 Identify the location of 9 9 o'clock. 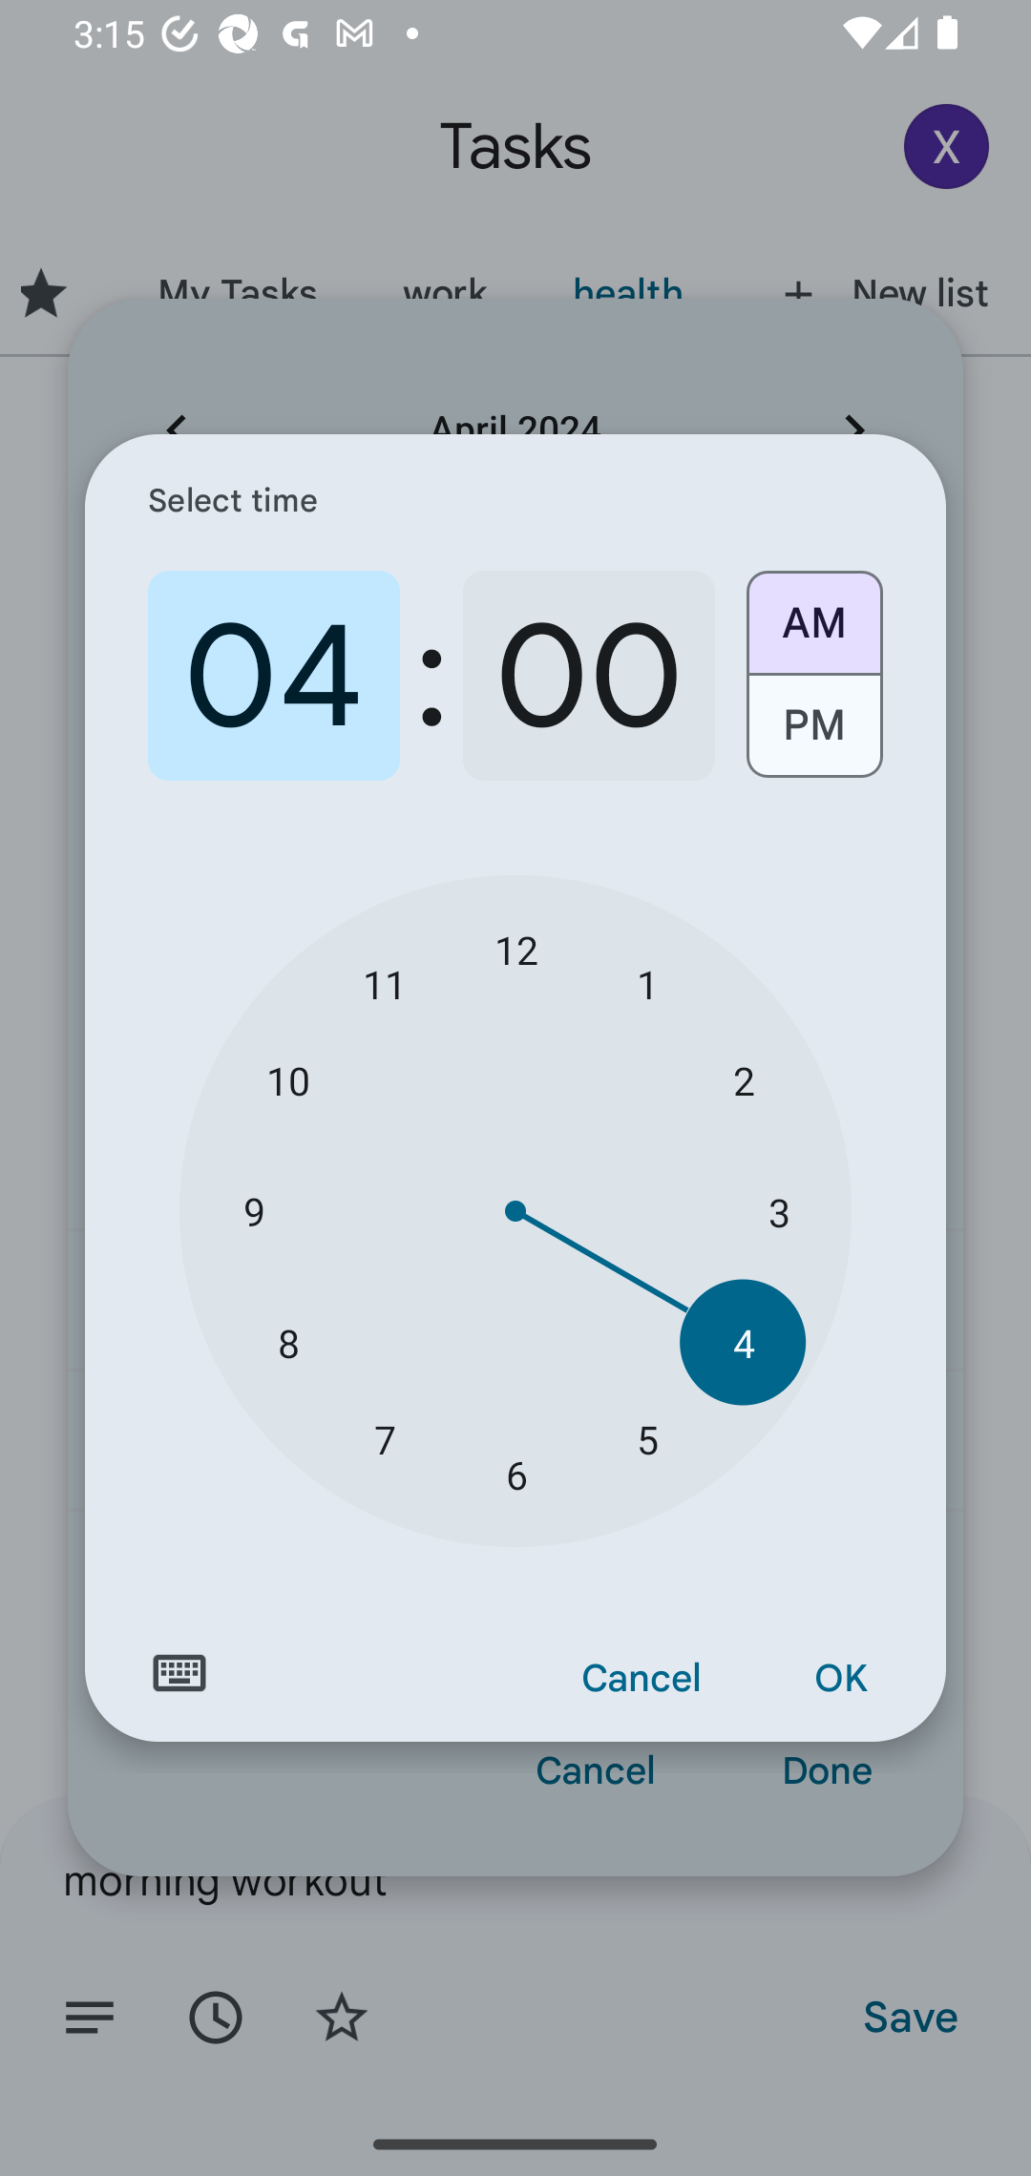
(253, 1212).